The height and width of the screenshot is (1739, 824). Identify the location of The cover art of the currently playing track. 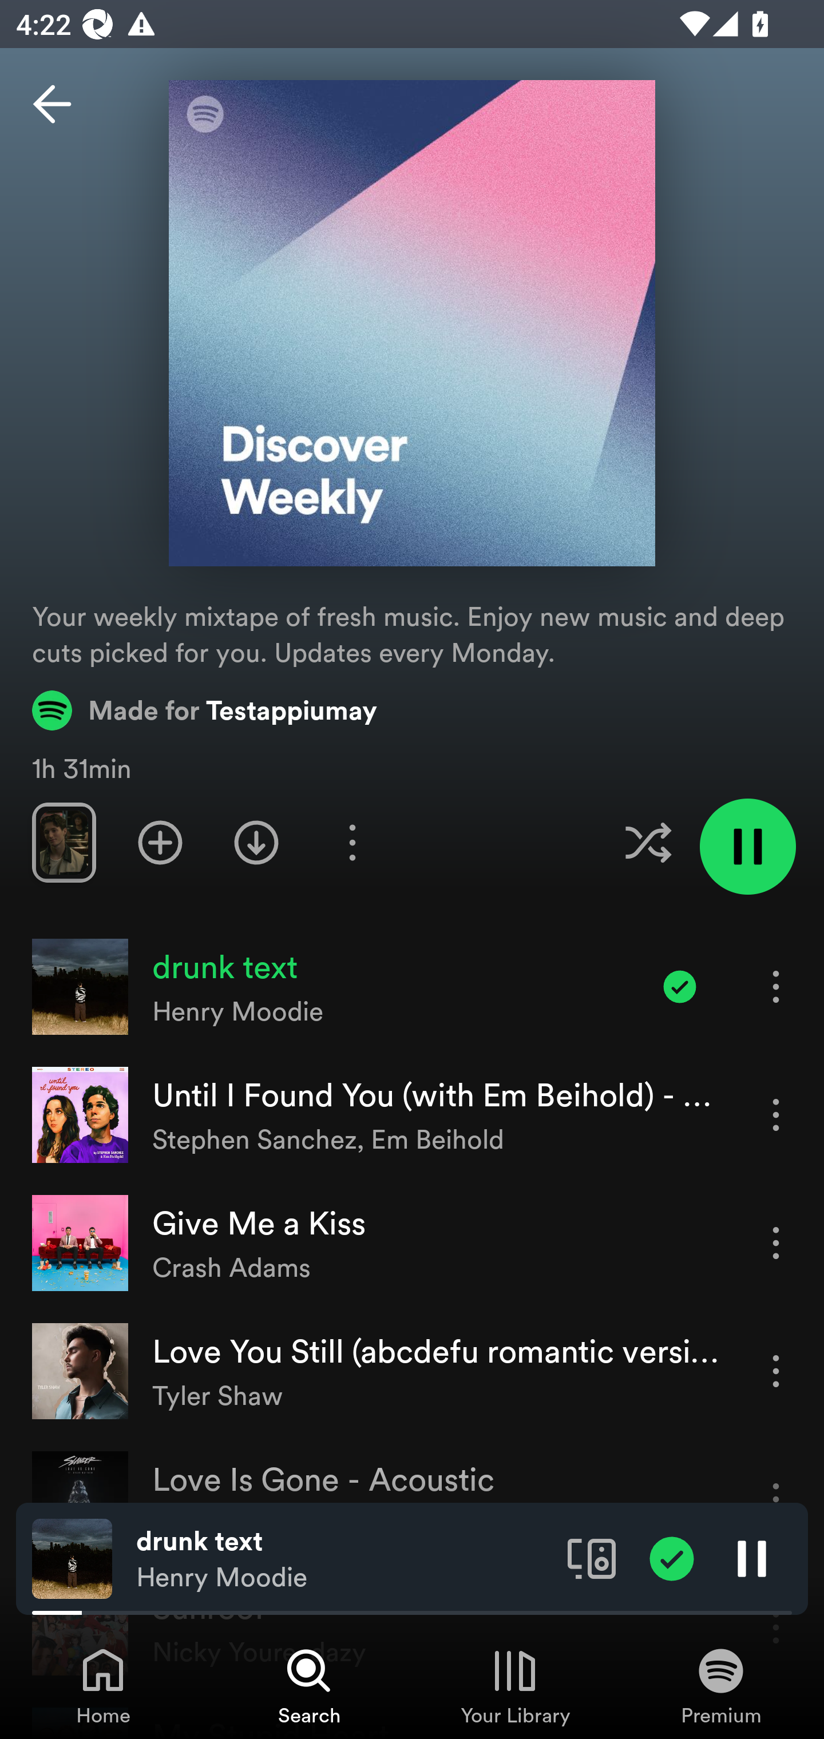
(72, 1558).